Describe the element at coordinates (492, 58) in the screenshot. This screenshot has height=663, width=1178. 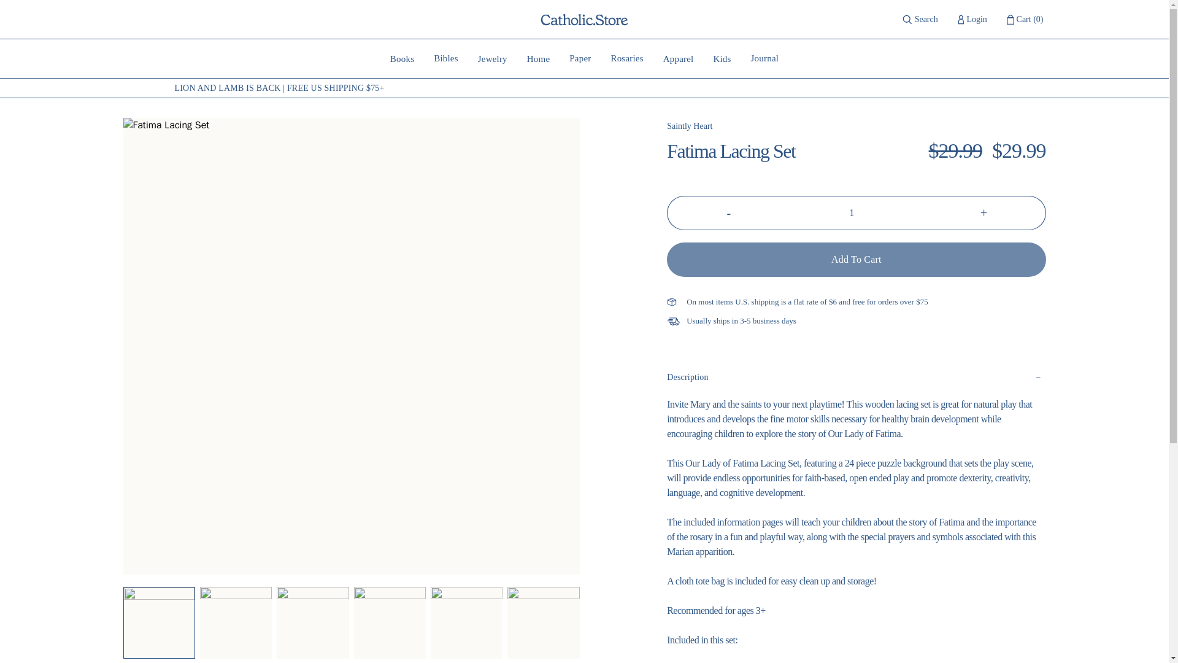
I see `Search` at that location.